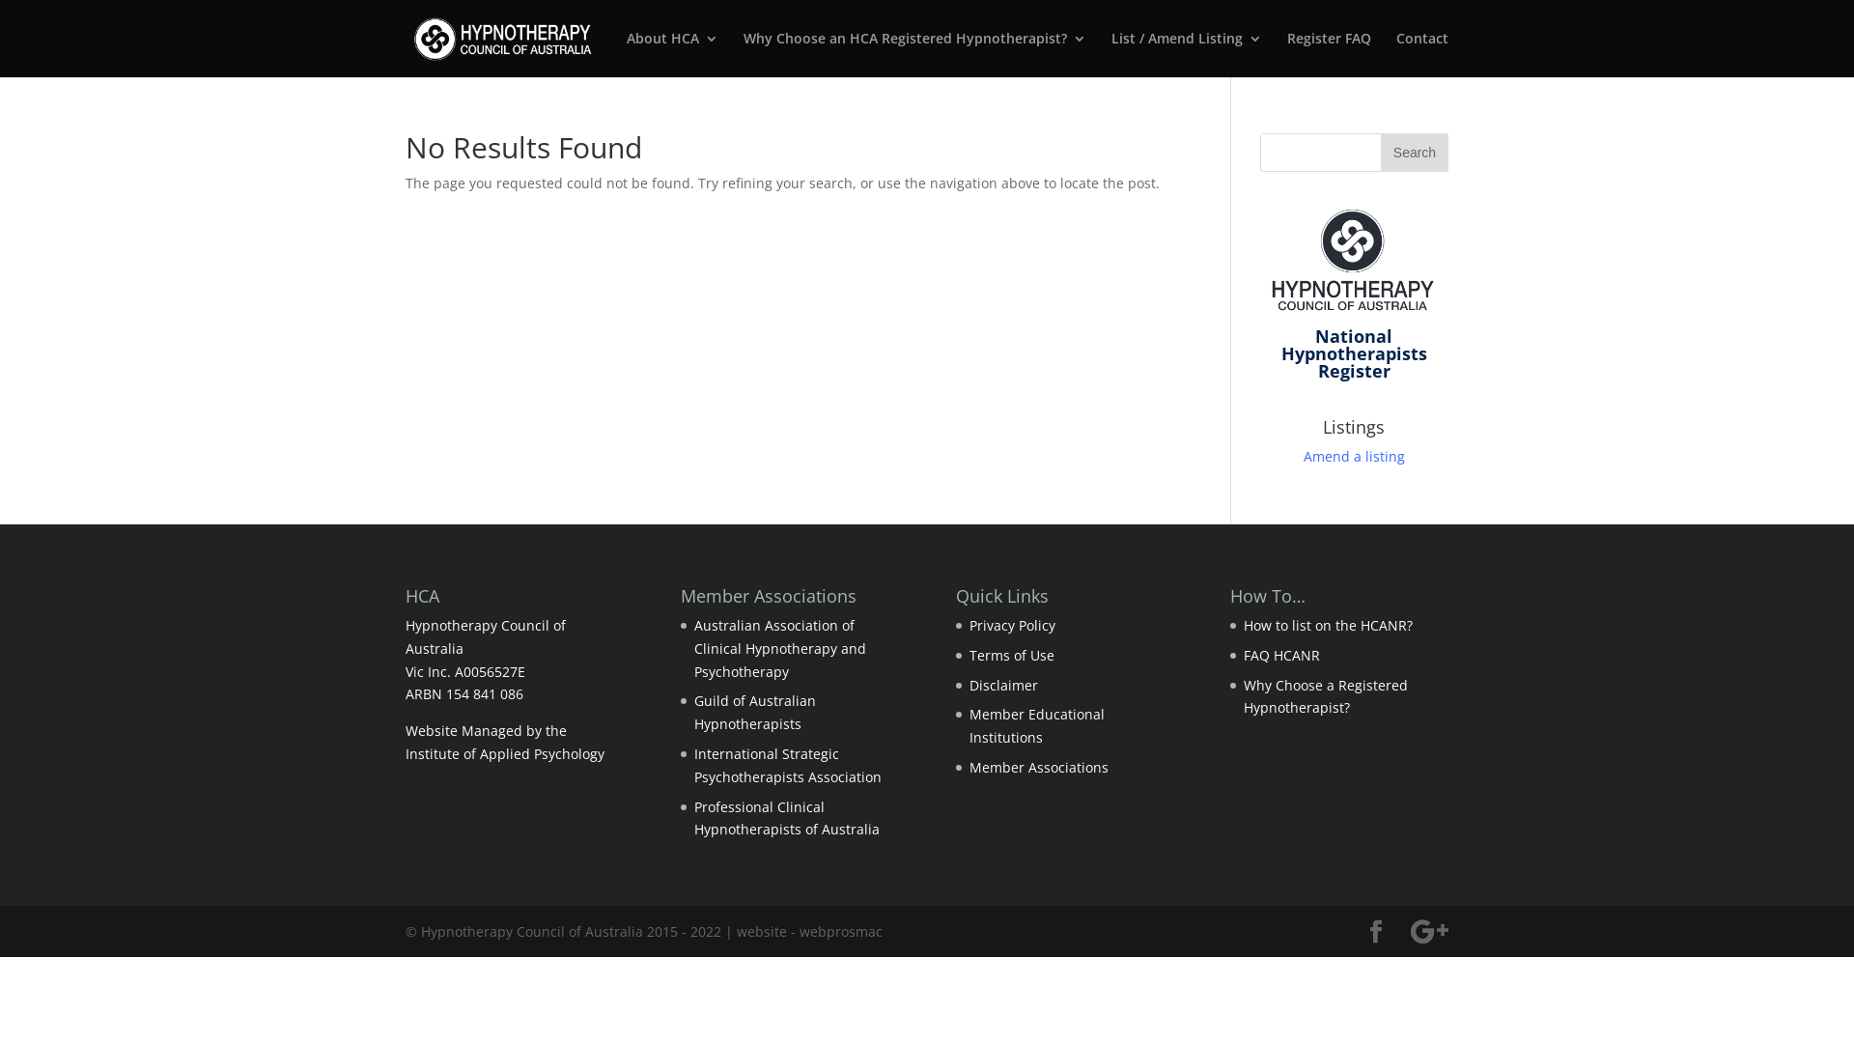 This screenshot has width=1854, height=1043. What do you see at coordinates (1037, 726) in the screenshot?
I see `Member Educational Institutions` at bounding box center [1037, 726].